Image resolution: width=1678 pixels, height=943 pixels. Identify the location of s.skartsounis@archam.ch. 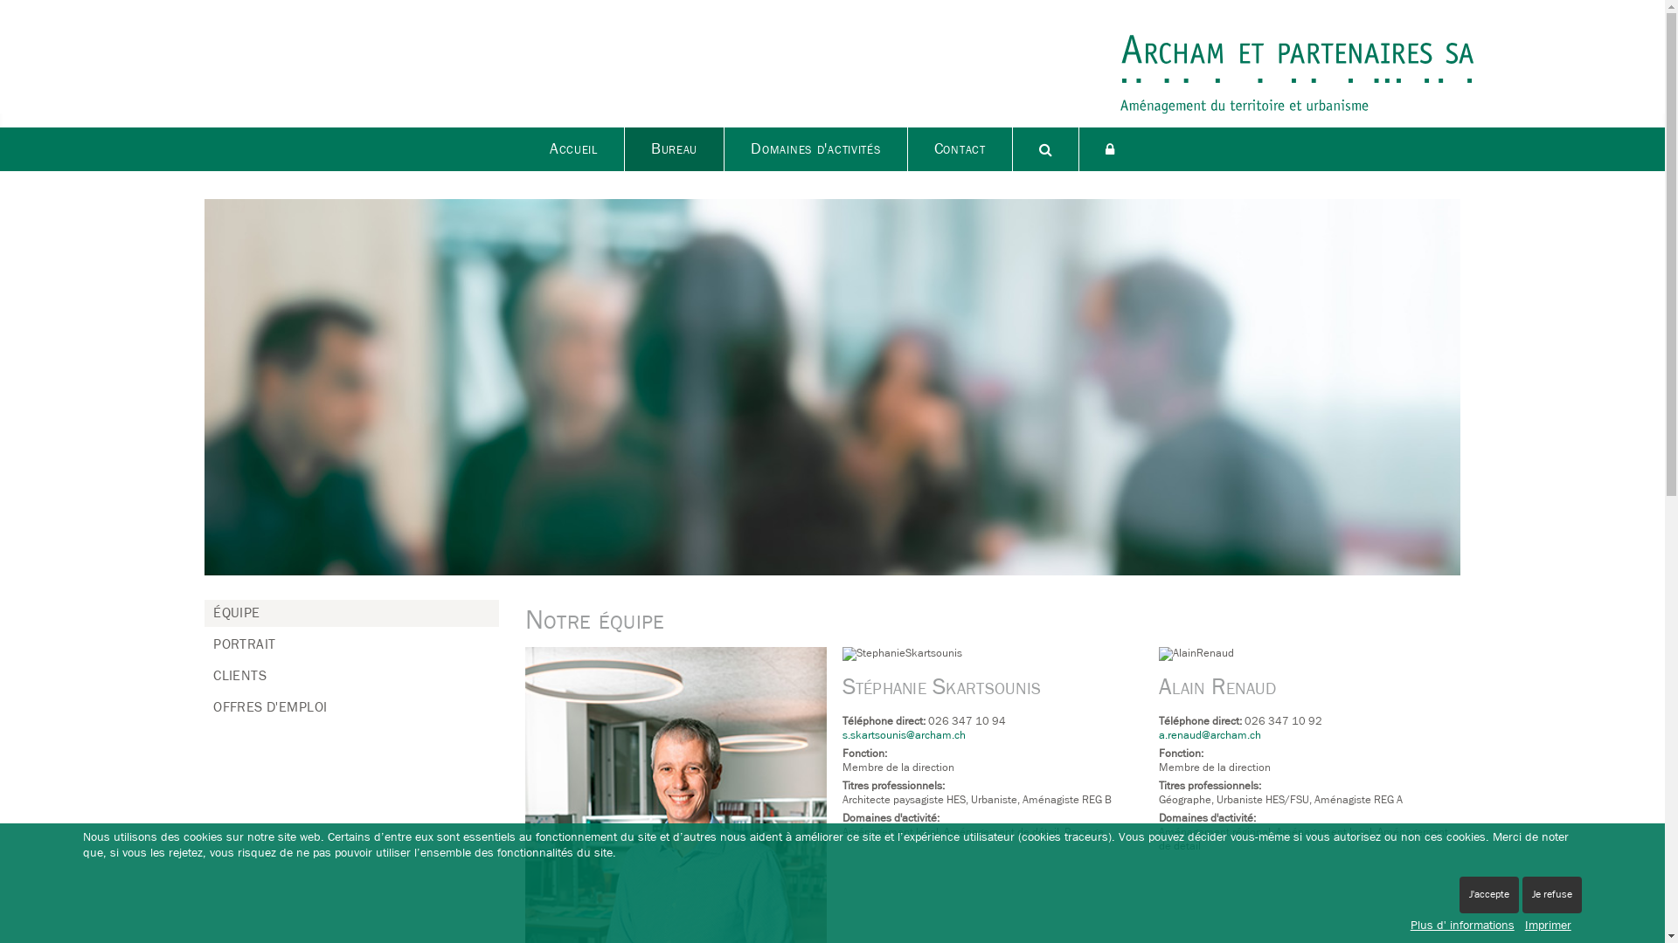
(904, 735).